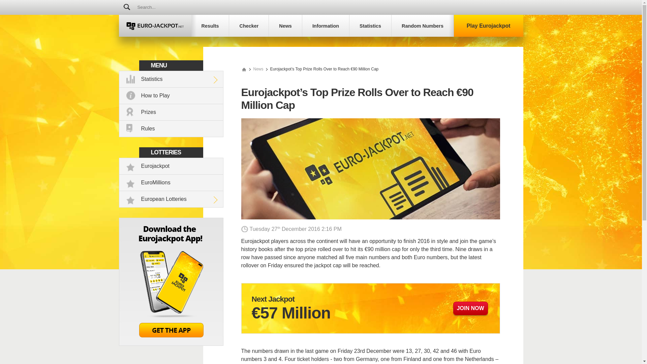 Image resolution: width=647 pixels, height=364 pixels. Describe the element at coordinates (171, 166) in the screenshot. I see `Eurojackpot` at that location.